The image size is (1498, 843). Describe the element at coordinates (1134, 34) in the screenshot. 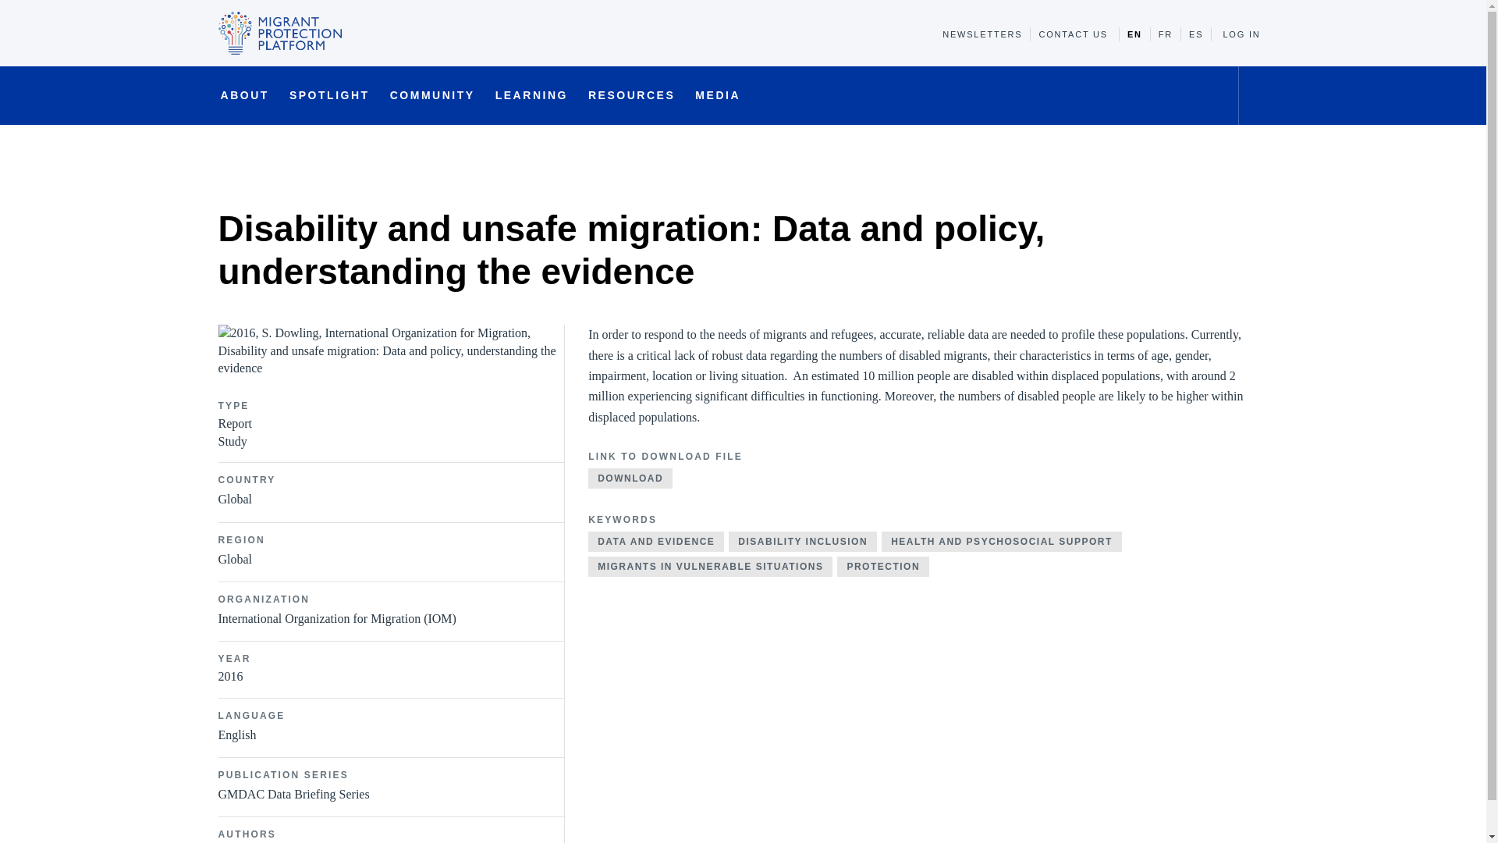

I see `EN` at that location.